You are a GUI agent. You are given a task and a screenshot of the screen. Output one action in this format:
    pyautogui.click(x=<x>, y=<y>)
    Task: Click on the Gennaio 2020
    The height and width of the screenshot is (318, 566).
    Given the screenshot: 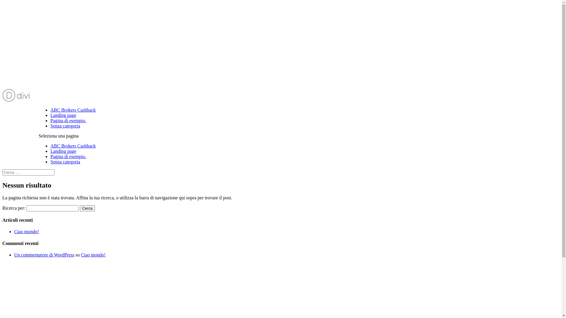 What is the action you would take?
    pyautogui.click(x=27, y=278)
    